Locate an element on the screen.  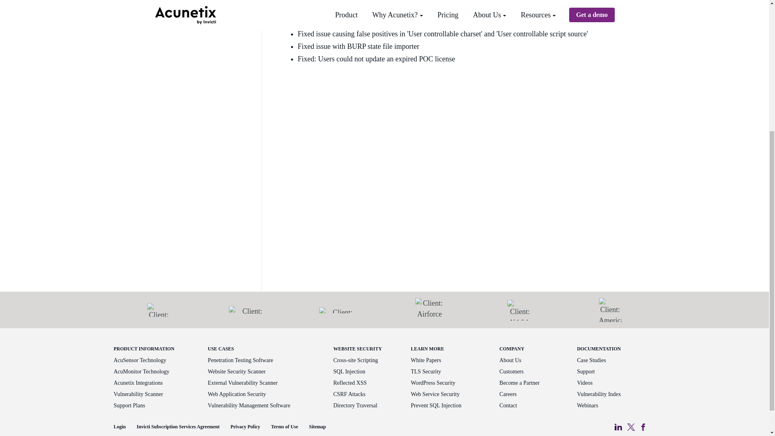
Client: NASA is located at coordinates (520, 310).